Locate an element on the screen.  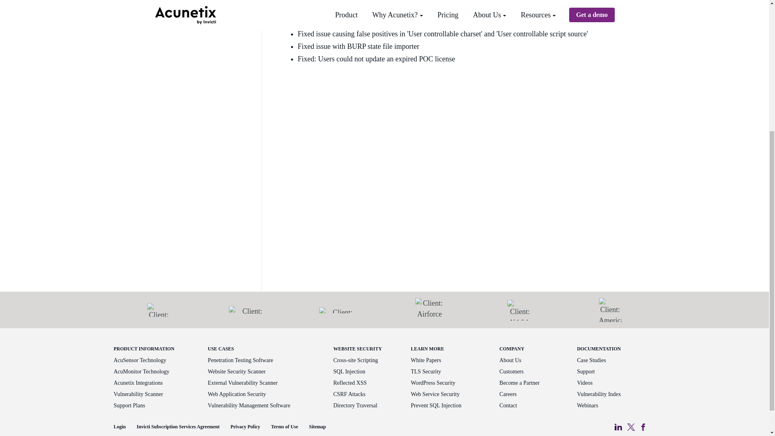
Client: NASA is located at coordinates (520, 310).